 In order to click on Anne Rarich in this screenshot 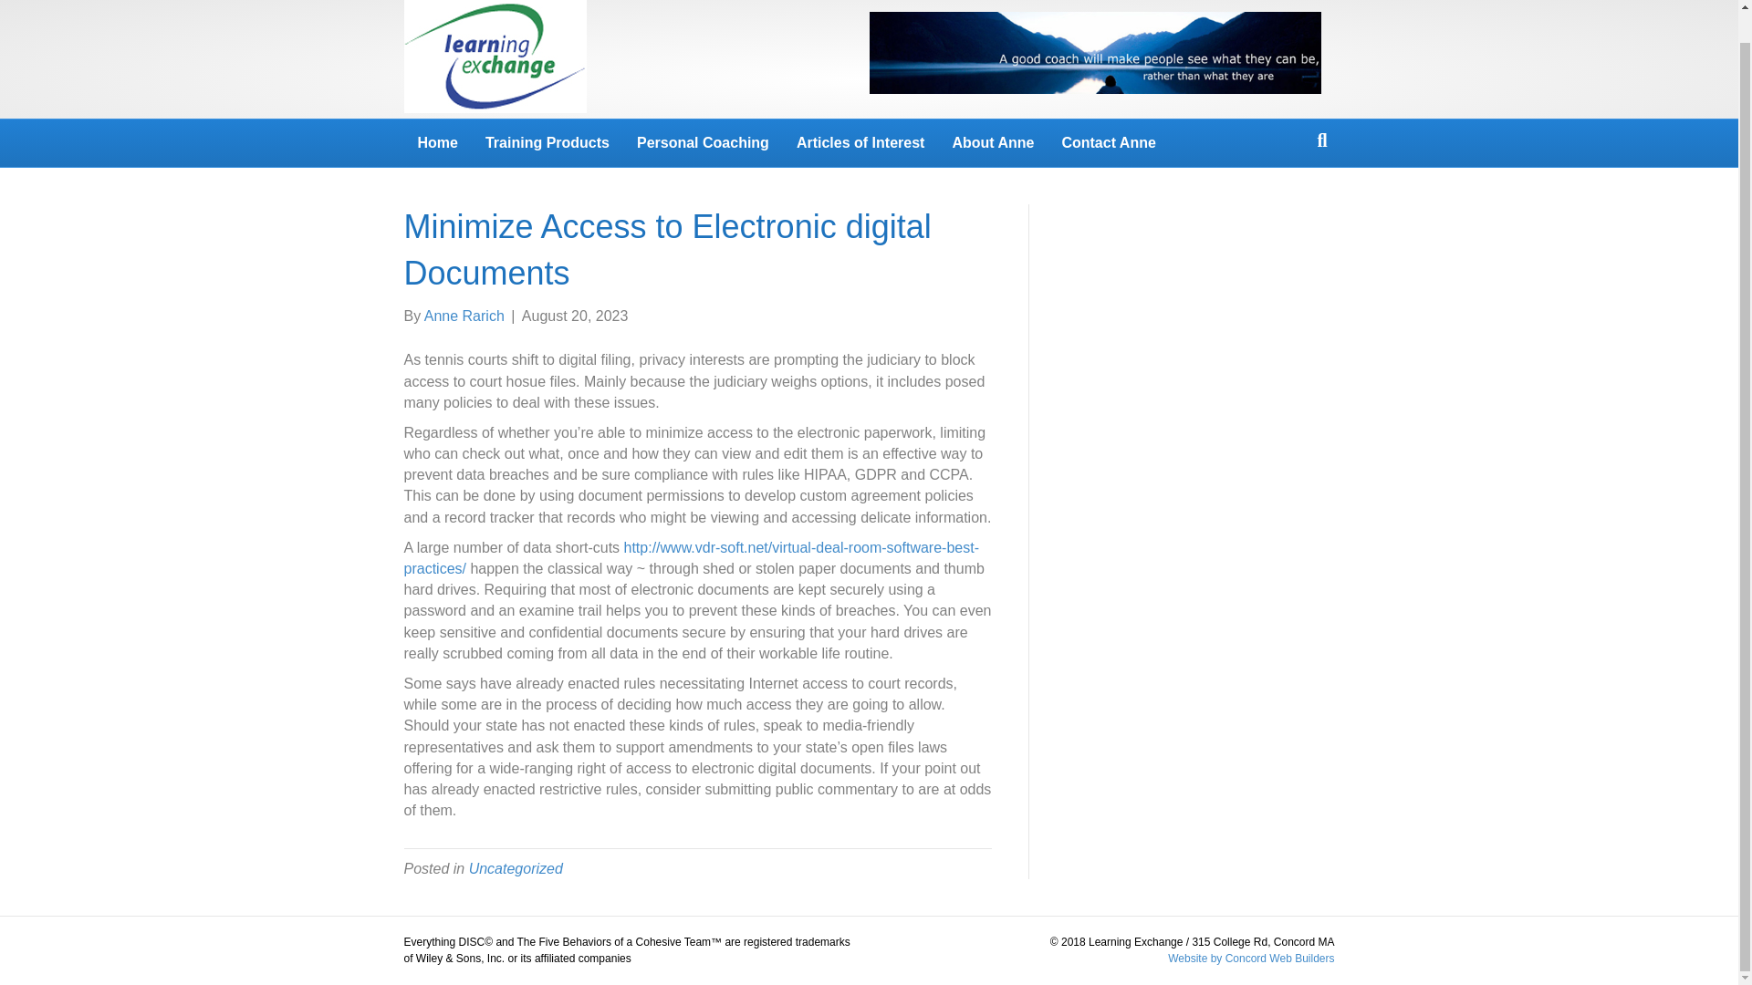, I will do `click(464, 316)`.